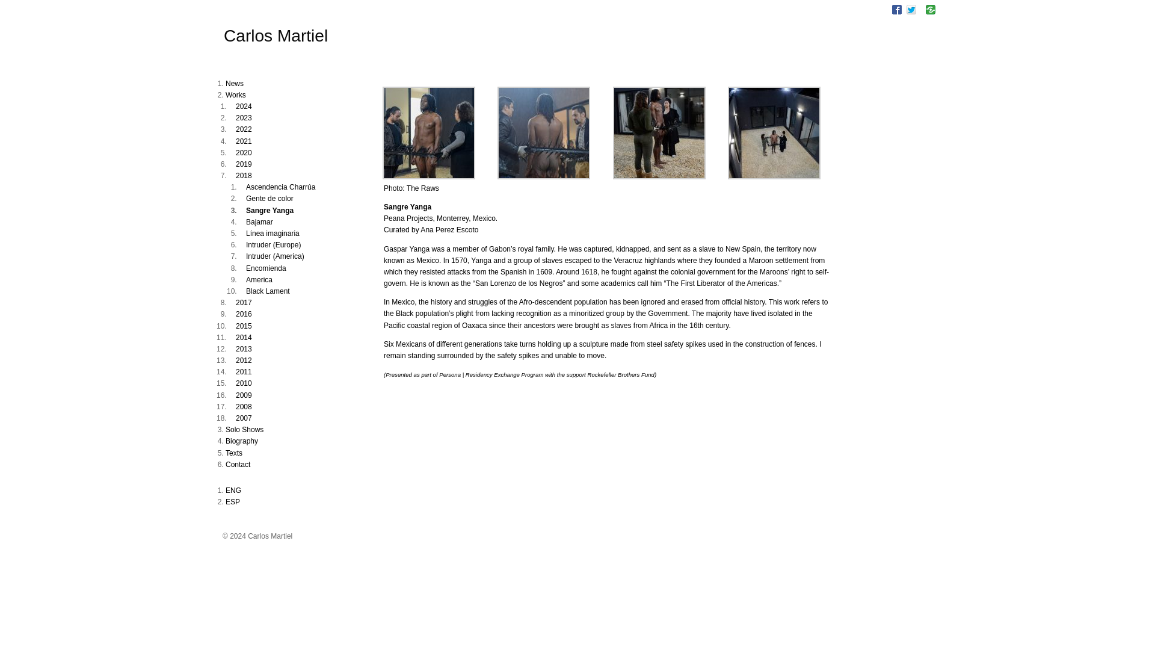  Describe the element at coordinates (276, 36) in the screenshot. I see `Carlos Martiel` at that location.